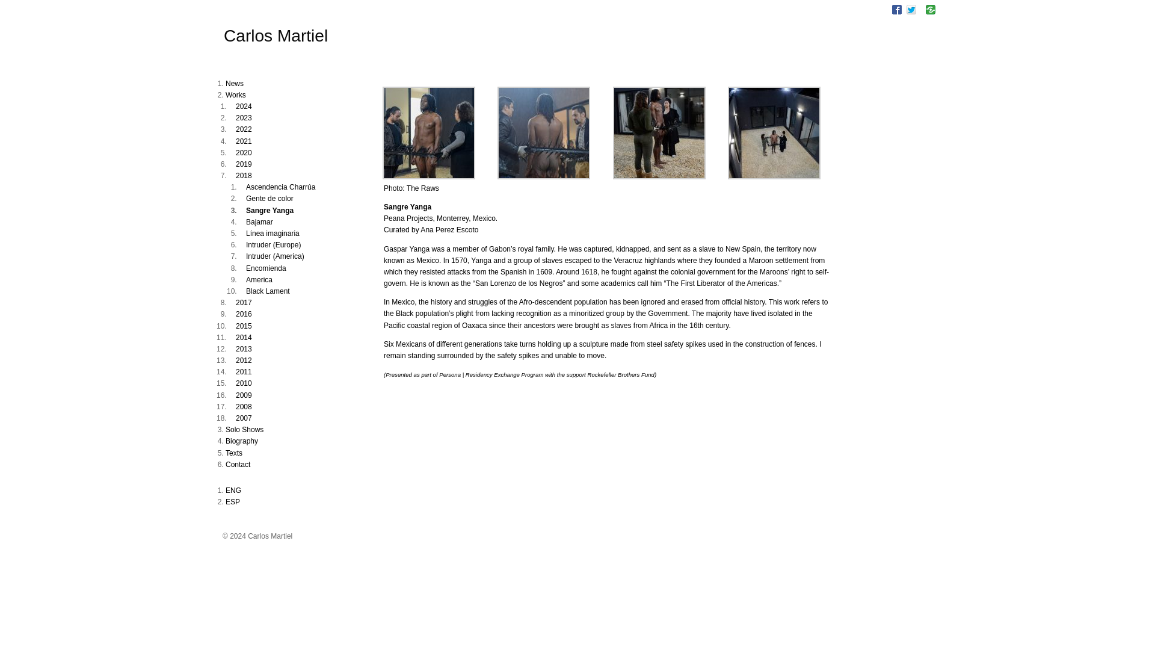  Describe the element at coordinates (276, 36) in the screenshot. I see `Carlos Martiel` at that location.